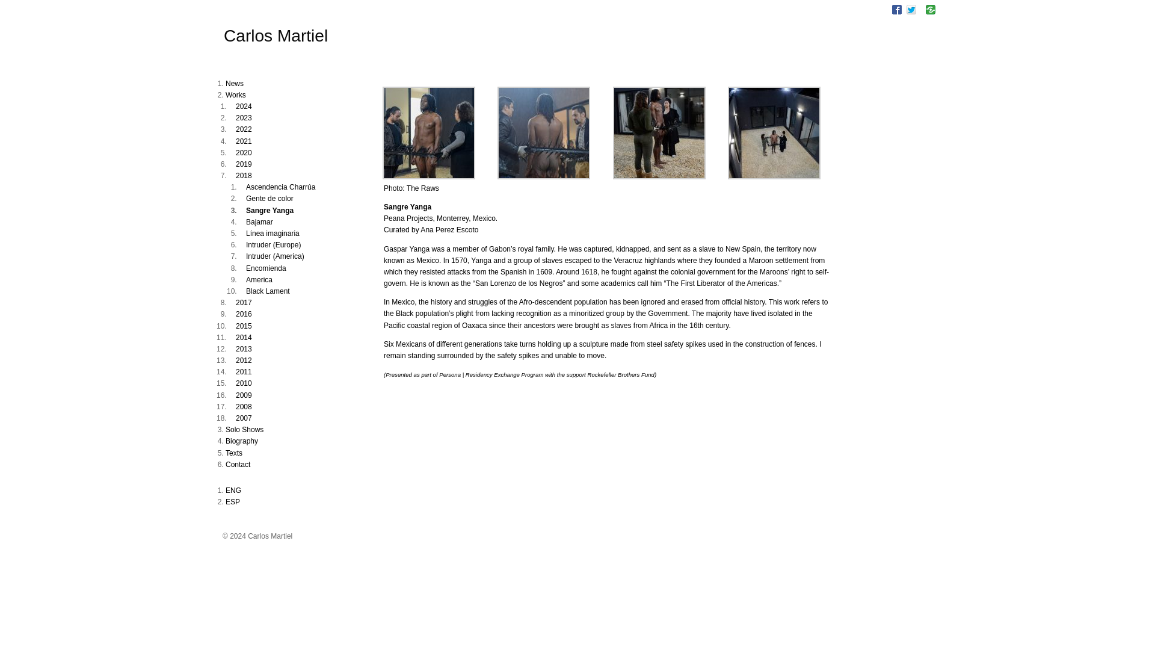  Describe the element at coordinates (276, 36) in the screenshot. I see `Carlos Martiel` at that location.